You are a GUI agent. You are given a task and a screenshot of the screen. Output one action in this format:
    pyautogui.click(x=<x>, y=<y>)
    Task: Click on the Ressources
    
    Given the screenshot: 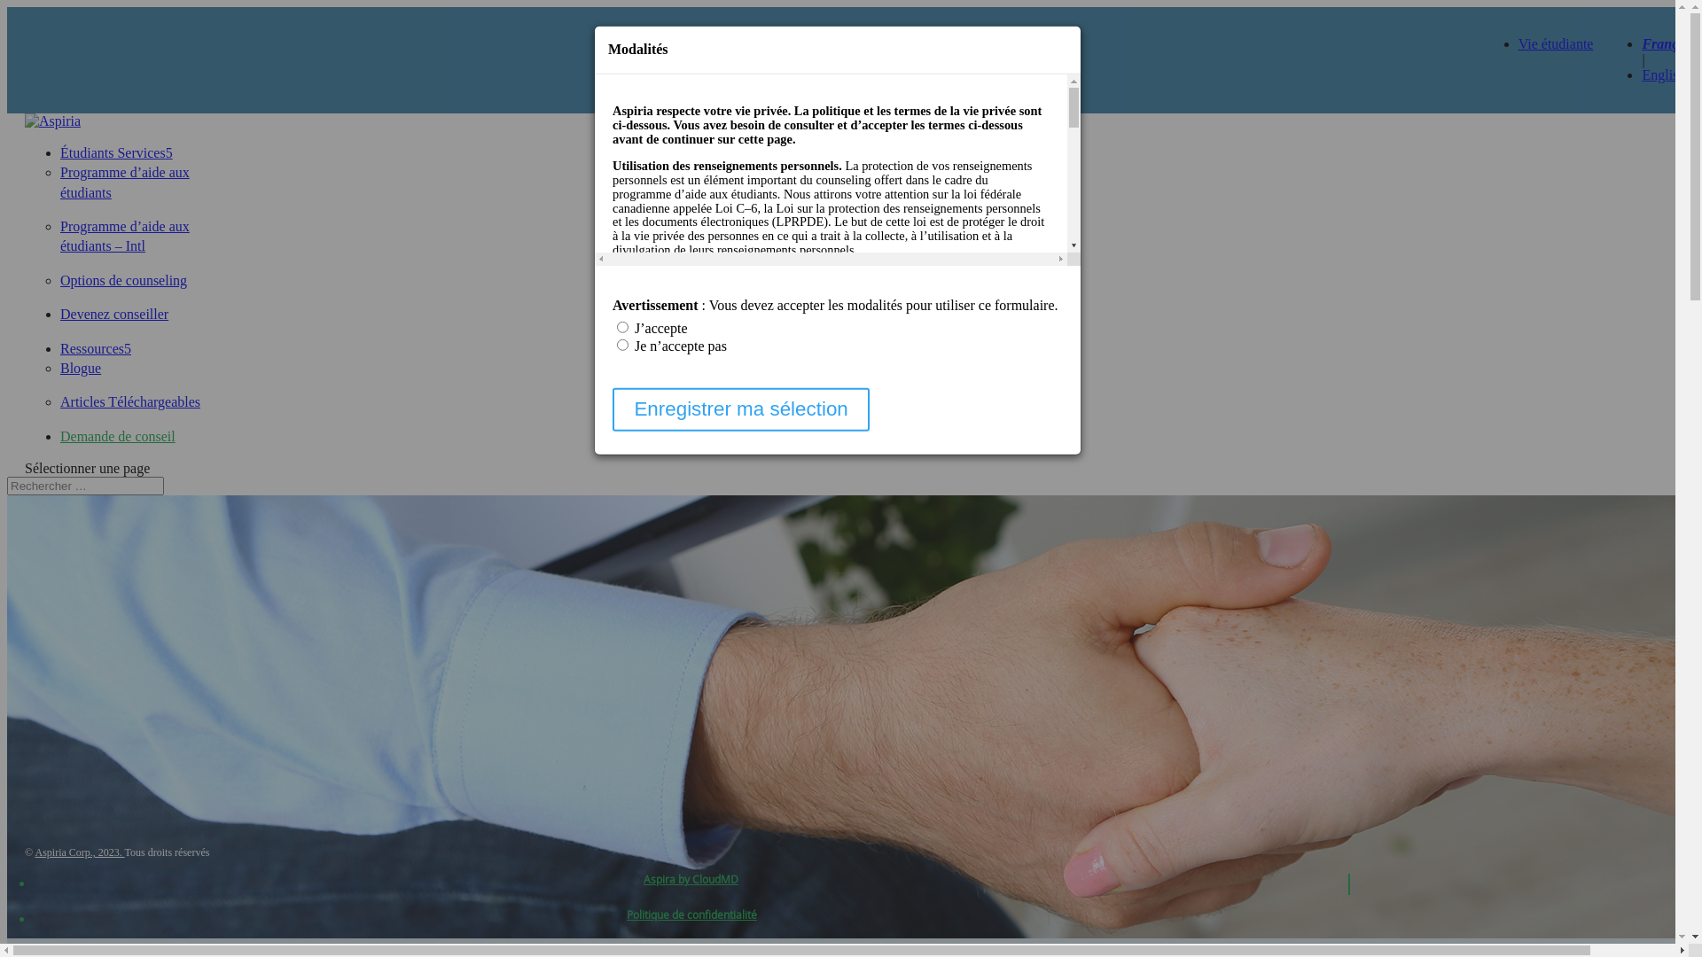 What is the action you would take?
    pyautogui.click(x=96, y=348)
    